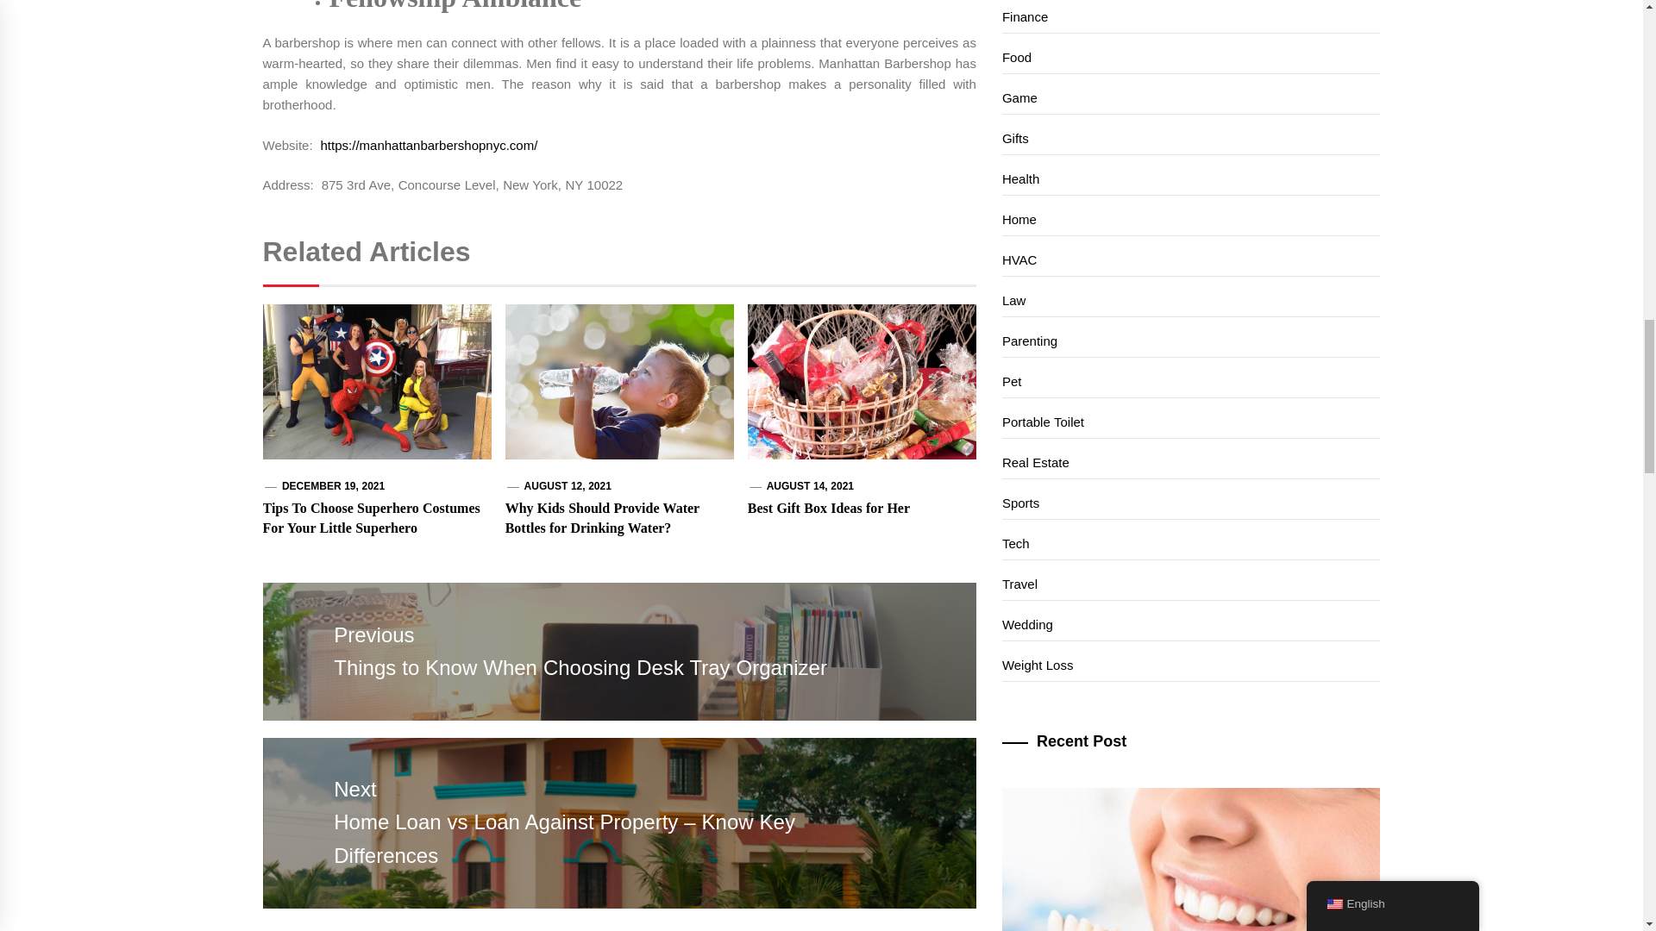 Image resolution: width=1656 pixels, height=931 pixels. What do you see at coordinates (810, 486) in the screenshot?
I see `AUGUST 14, 2021` at bounding box center [810, 486].